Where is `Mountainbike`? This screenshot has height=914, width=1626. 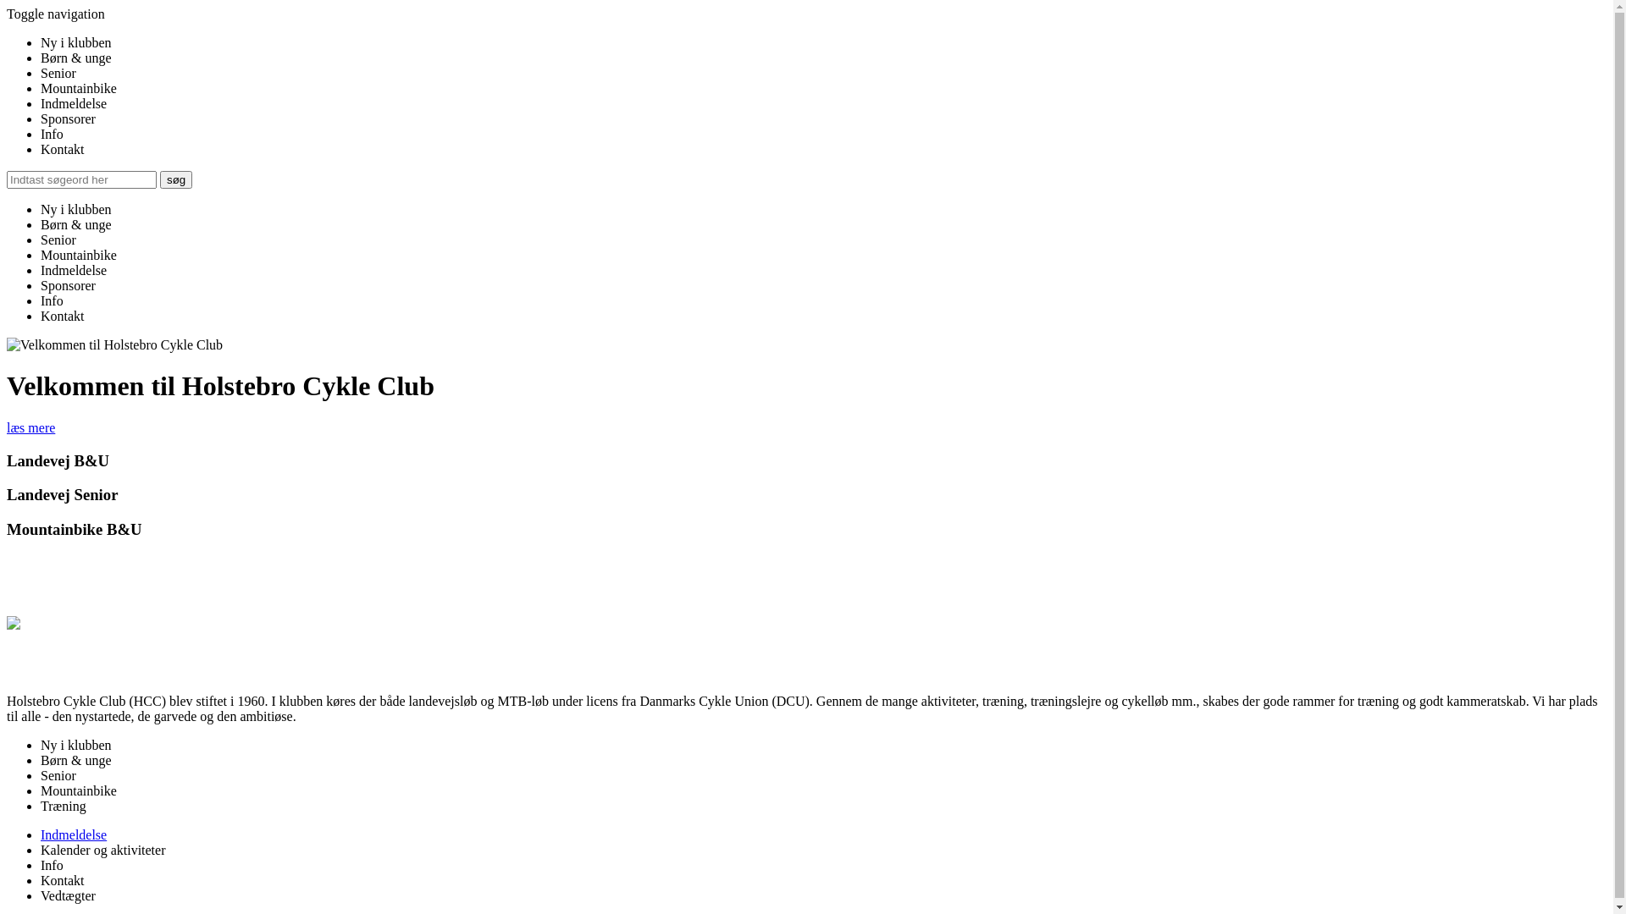
Mountainbike is located at coordinates (79, 256).